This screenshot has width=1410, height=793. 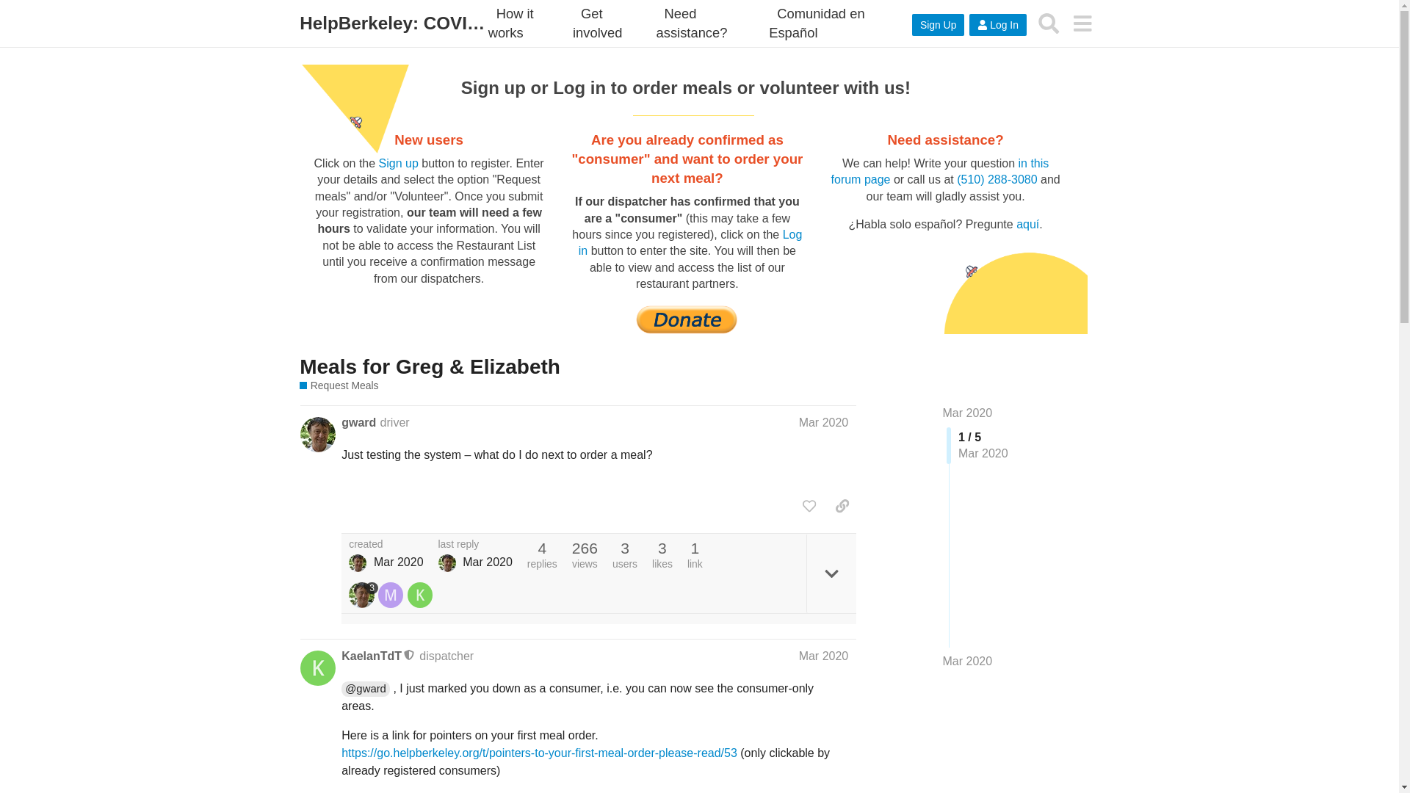 I want to click on this link will open a new tab, so click(x=511, y=23).